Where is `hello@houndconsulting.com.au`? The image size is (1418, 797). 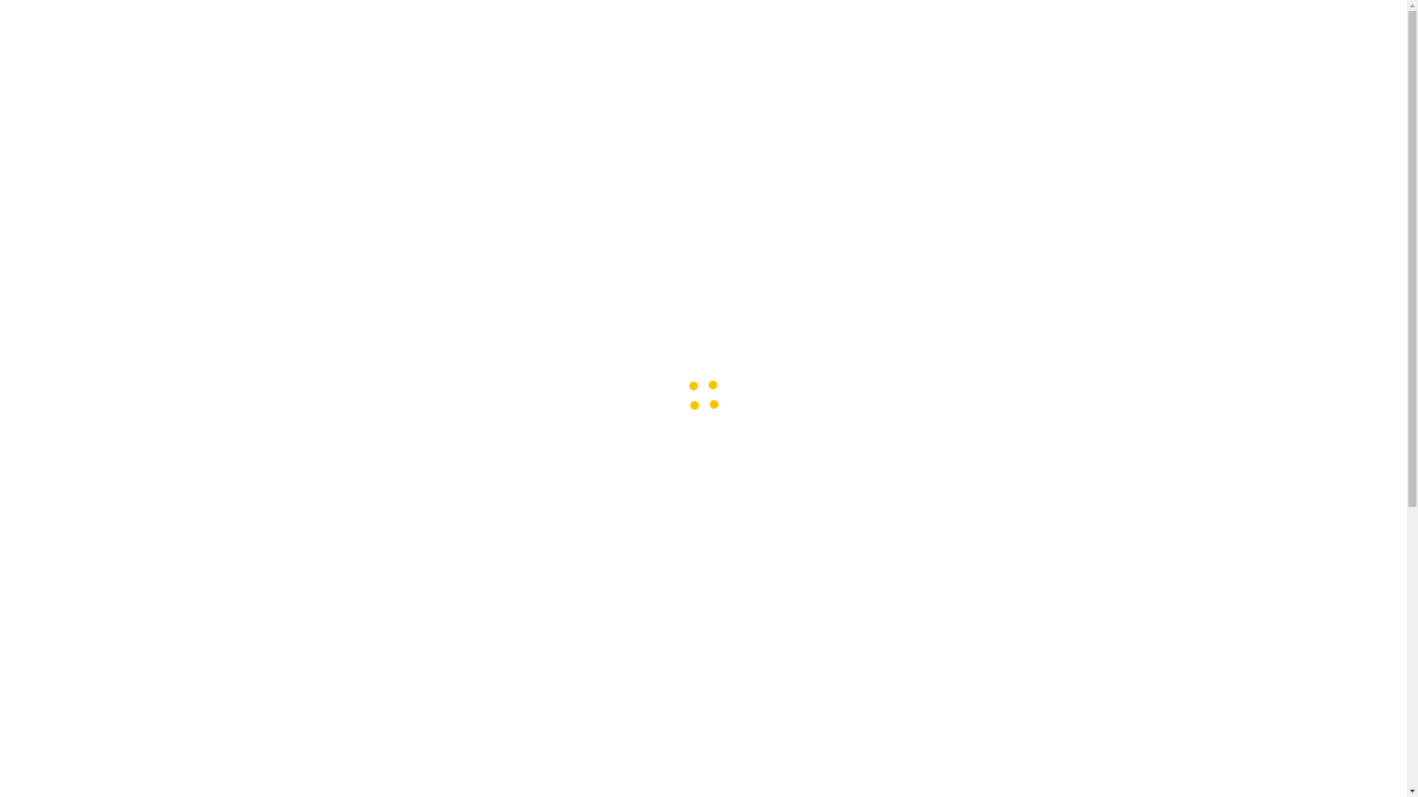
hello@houndconsulting.com.au is located at coordinates (112, 629).